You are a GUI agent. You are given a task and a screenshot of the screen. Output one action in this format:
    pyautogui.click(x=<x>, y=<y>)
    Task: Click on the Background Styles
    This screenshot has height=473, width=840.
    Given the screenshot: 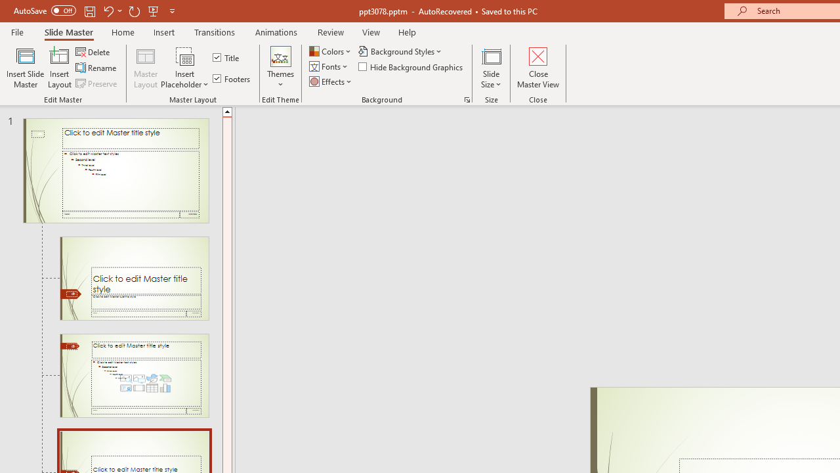 What is the action you would take?
    pyautogui.click(x=400, y=51)
    